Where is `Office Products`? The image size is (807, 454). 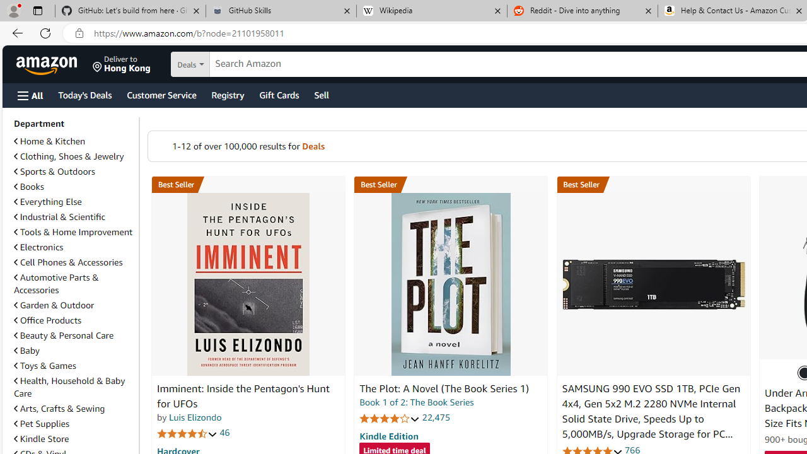
Office Products is located at coordinates (48, 320).